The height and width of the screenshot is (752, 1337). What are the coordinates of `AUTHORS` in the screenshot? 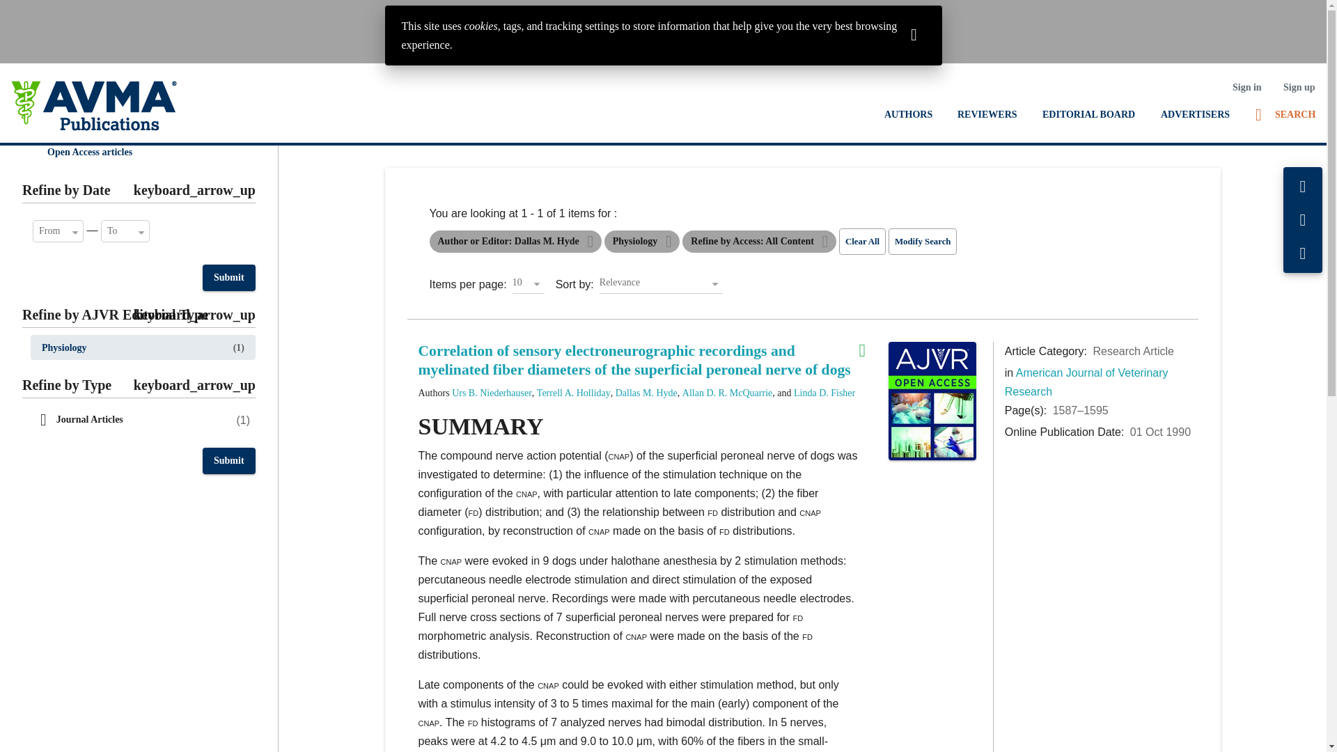 It's located at (908, 114).